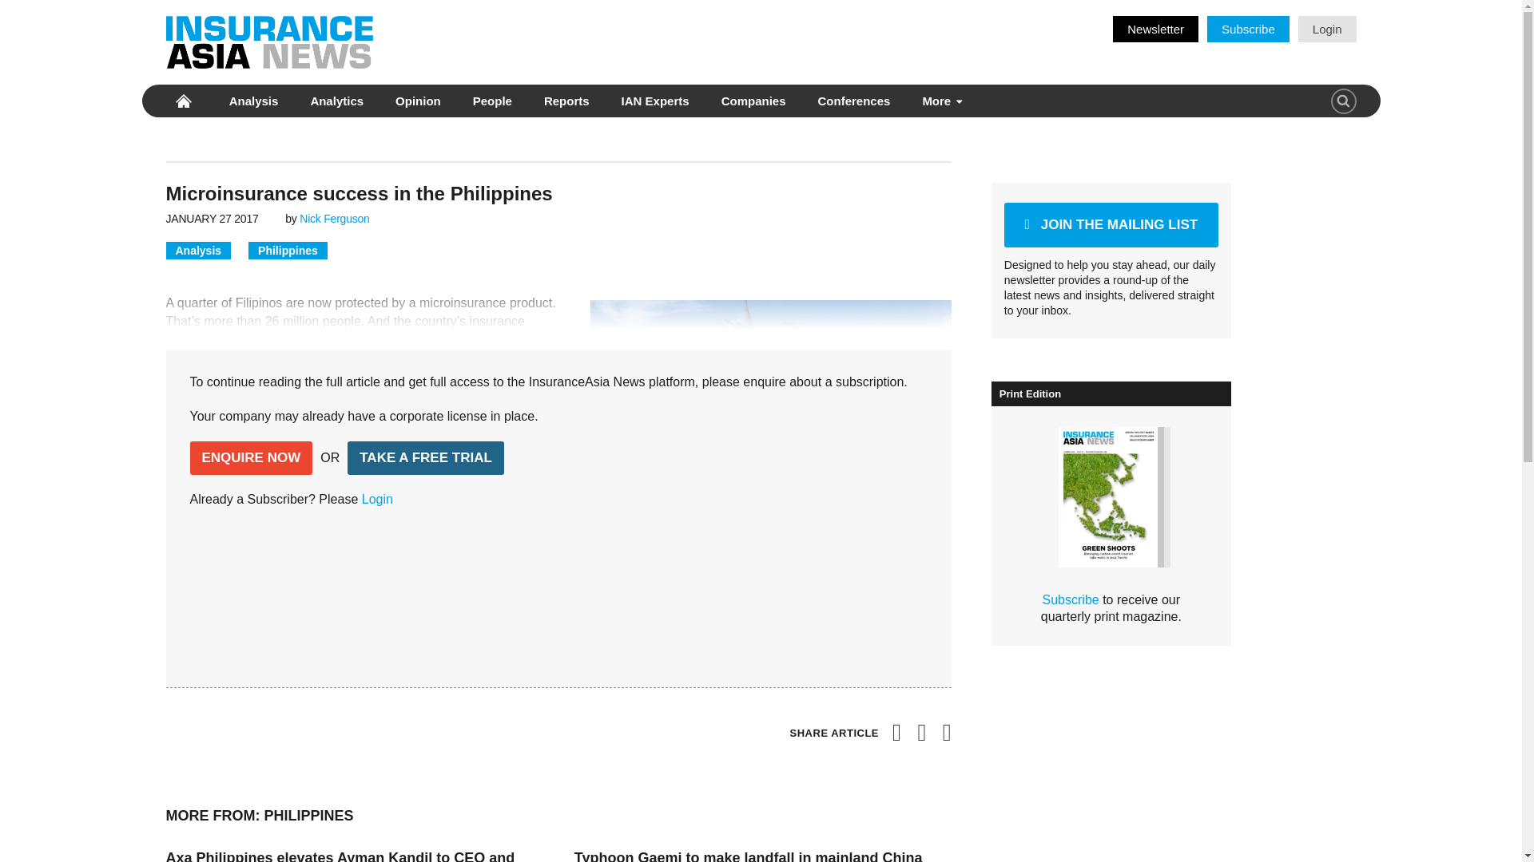  Describe the element at coordinates (853, 101) in the screenshot. I see `Conferences` at that location.